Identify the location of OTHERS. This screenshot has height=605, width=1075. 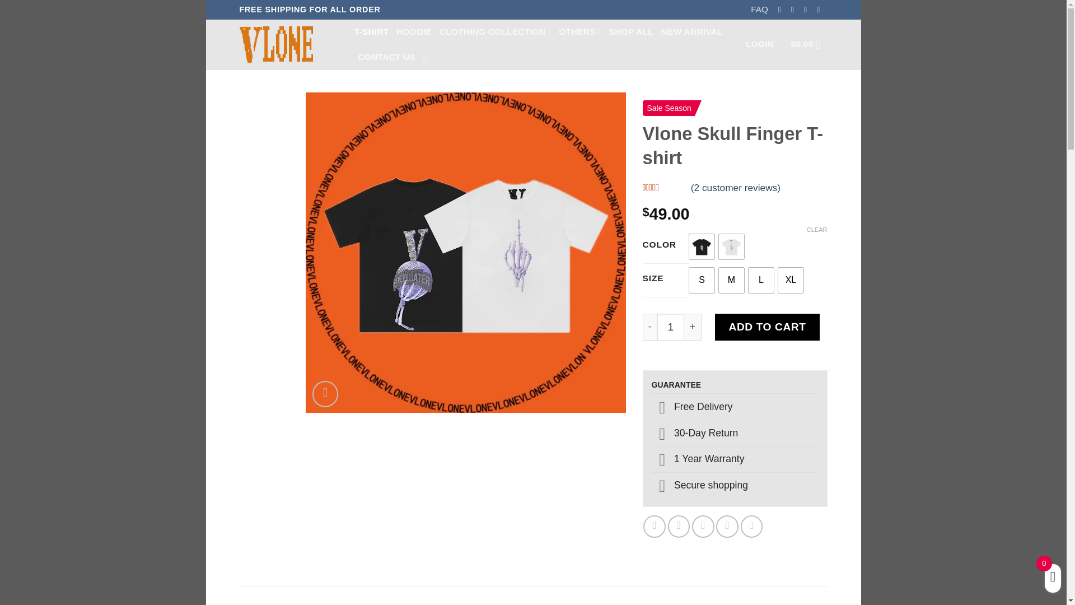
(580, 31).